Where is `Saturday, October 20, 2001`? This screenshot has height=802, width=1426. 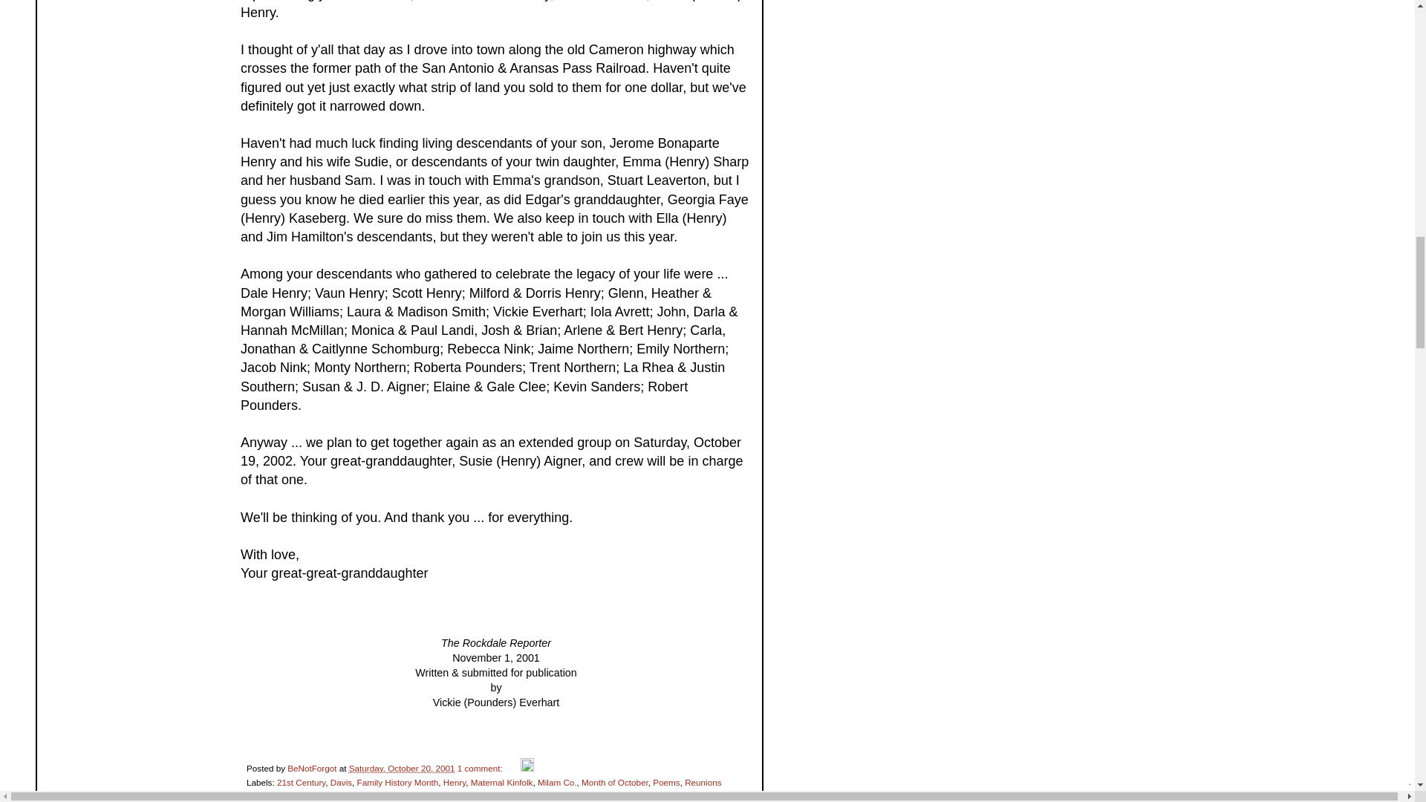
Saturday, October 20, 2001 is located at coordinates (402, 768).